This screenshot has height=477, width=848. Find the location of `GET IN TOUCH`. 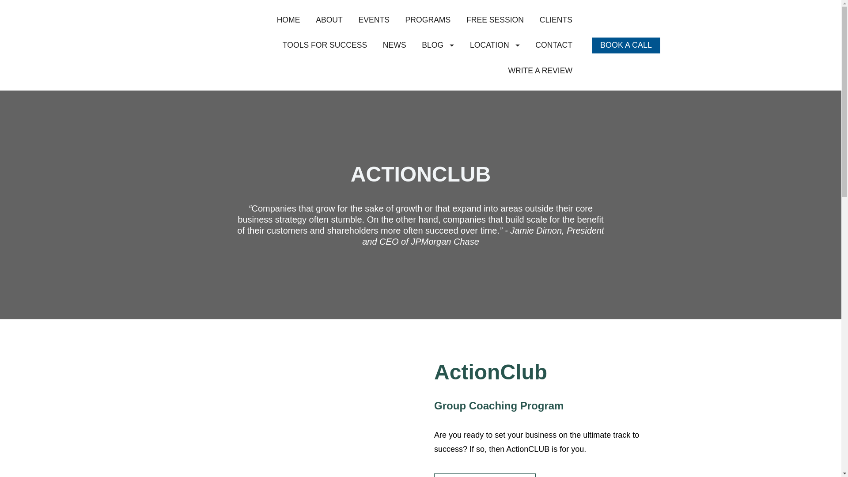

GET IN TOUCH is located at coordinates (485, 475).